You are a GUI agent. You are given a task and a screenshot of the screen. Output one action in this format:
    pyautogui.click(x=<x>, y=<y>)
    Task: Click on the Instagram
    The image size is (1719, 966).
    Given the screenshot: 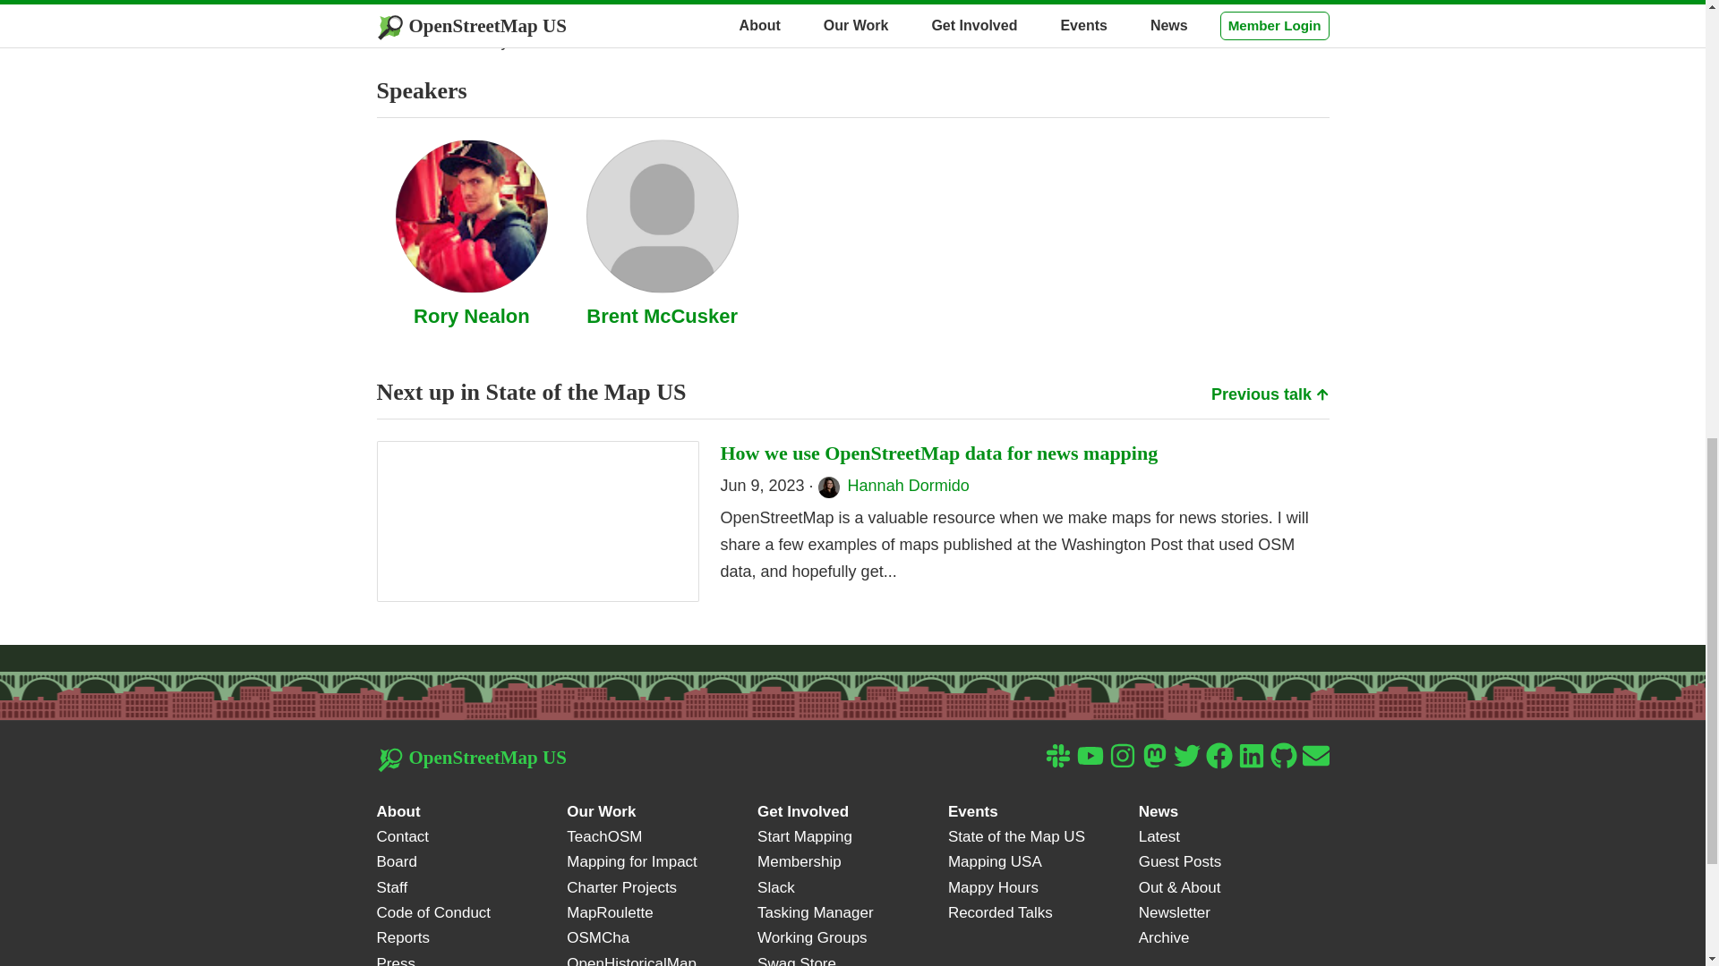 What is the action you would take?
    pyautogui.click(x=1121, y=755)
    